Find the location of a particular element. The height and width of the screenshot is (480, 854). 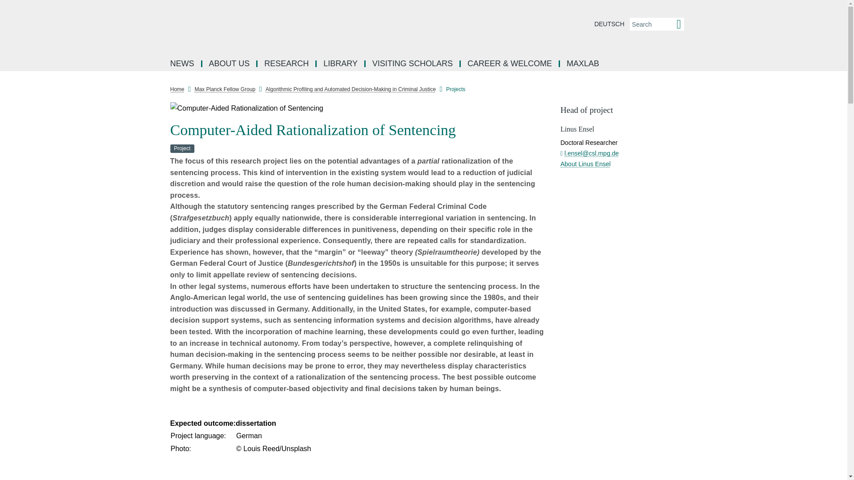

ABOUT US is located at coordinates (230, 64).